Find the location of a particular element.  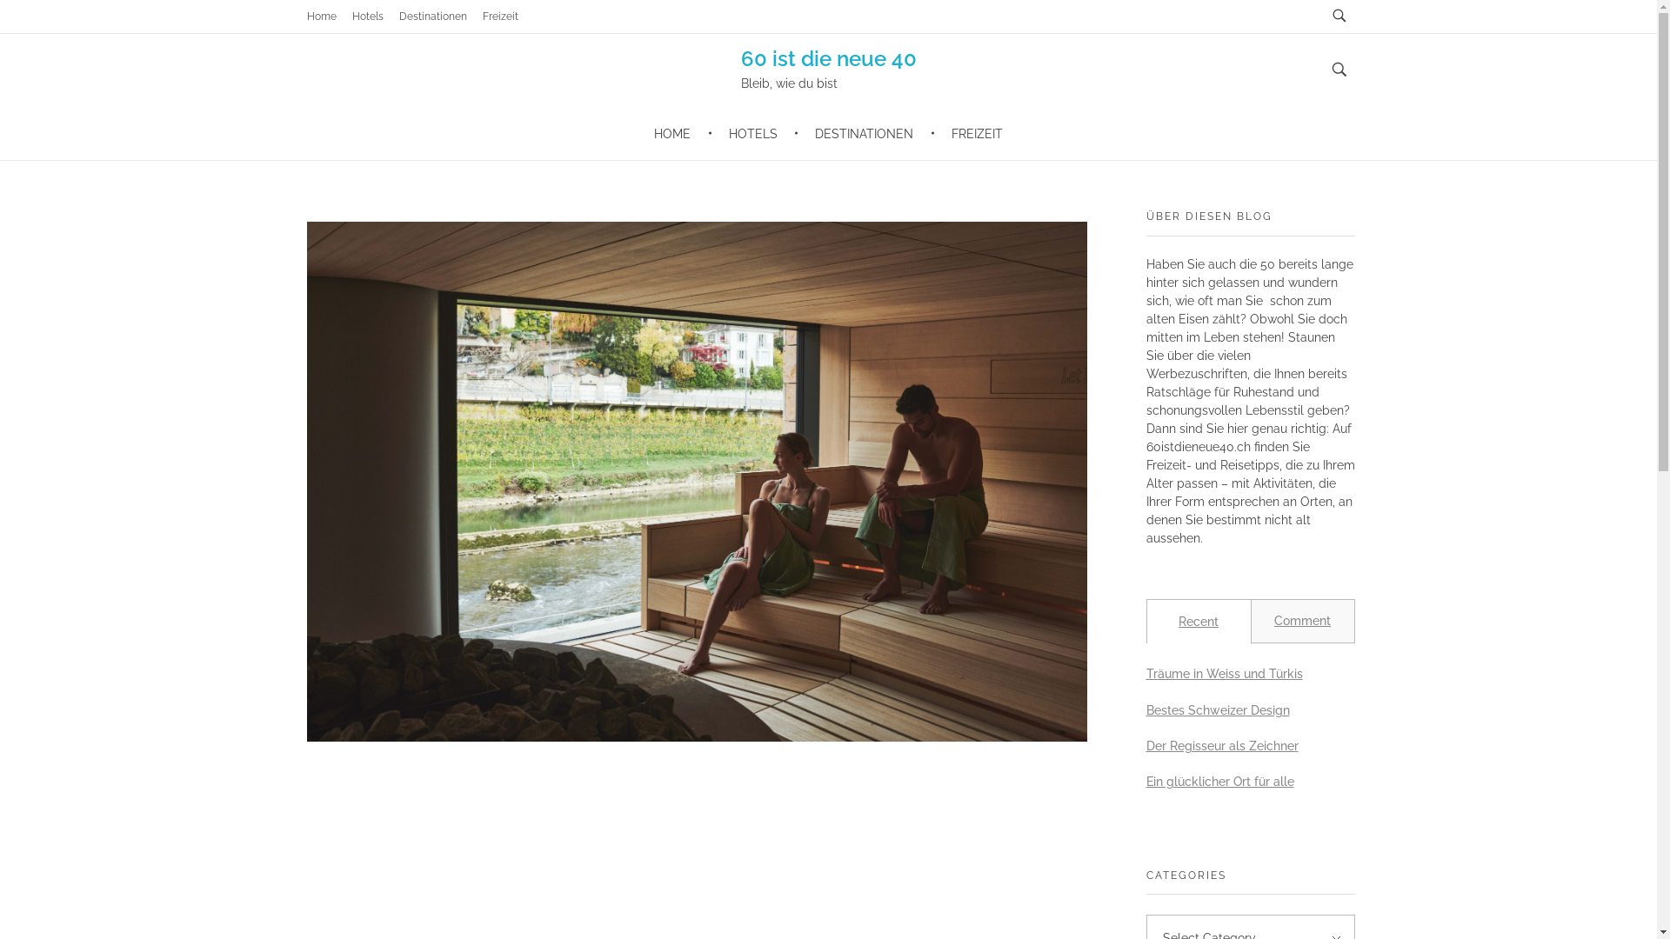

DESTINATIONEN is located at coordinates (868, 134).